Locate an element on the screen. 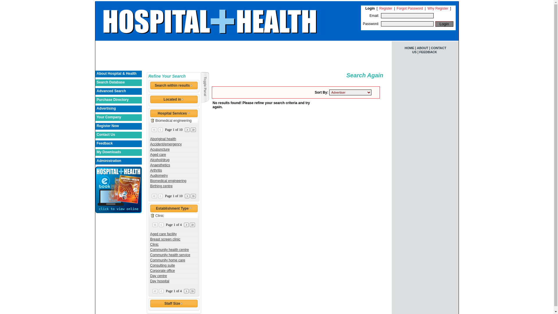  Alcohol/drug is located at coordinates (174, 160).